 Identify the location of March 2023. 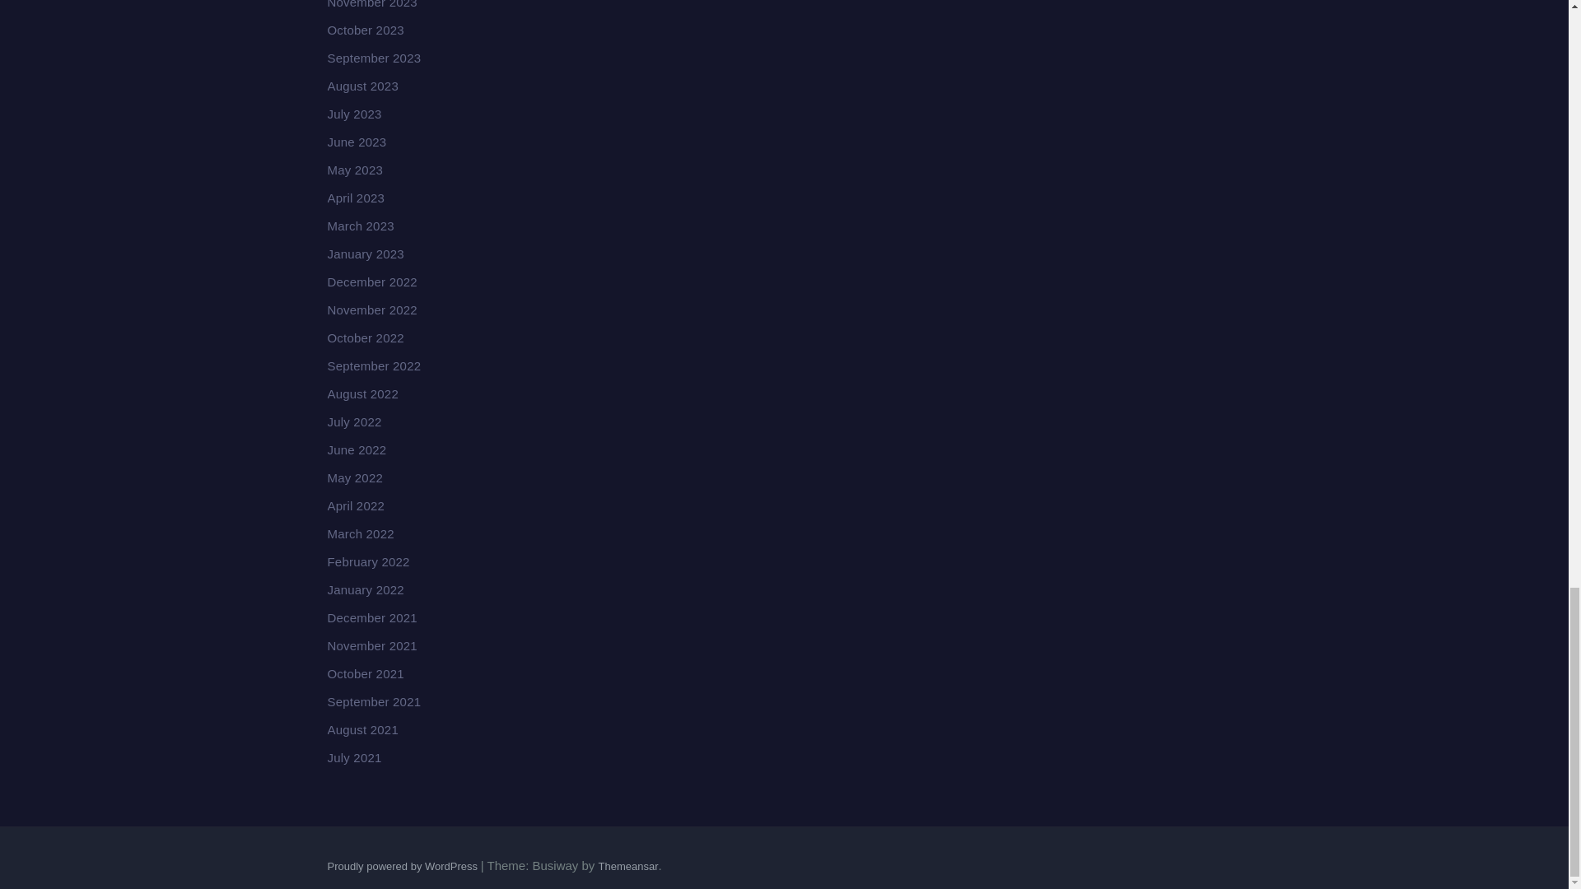
(361, 226).